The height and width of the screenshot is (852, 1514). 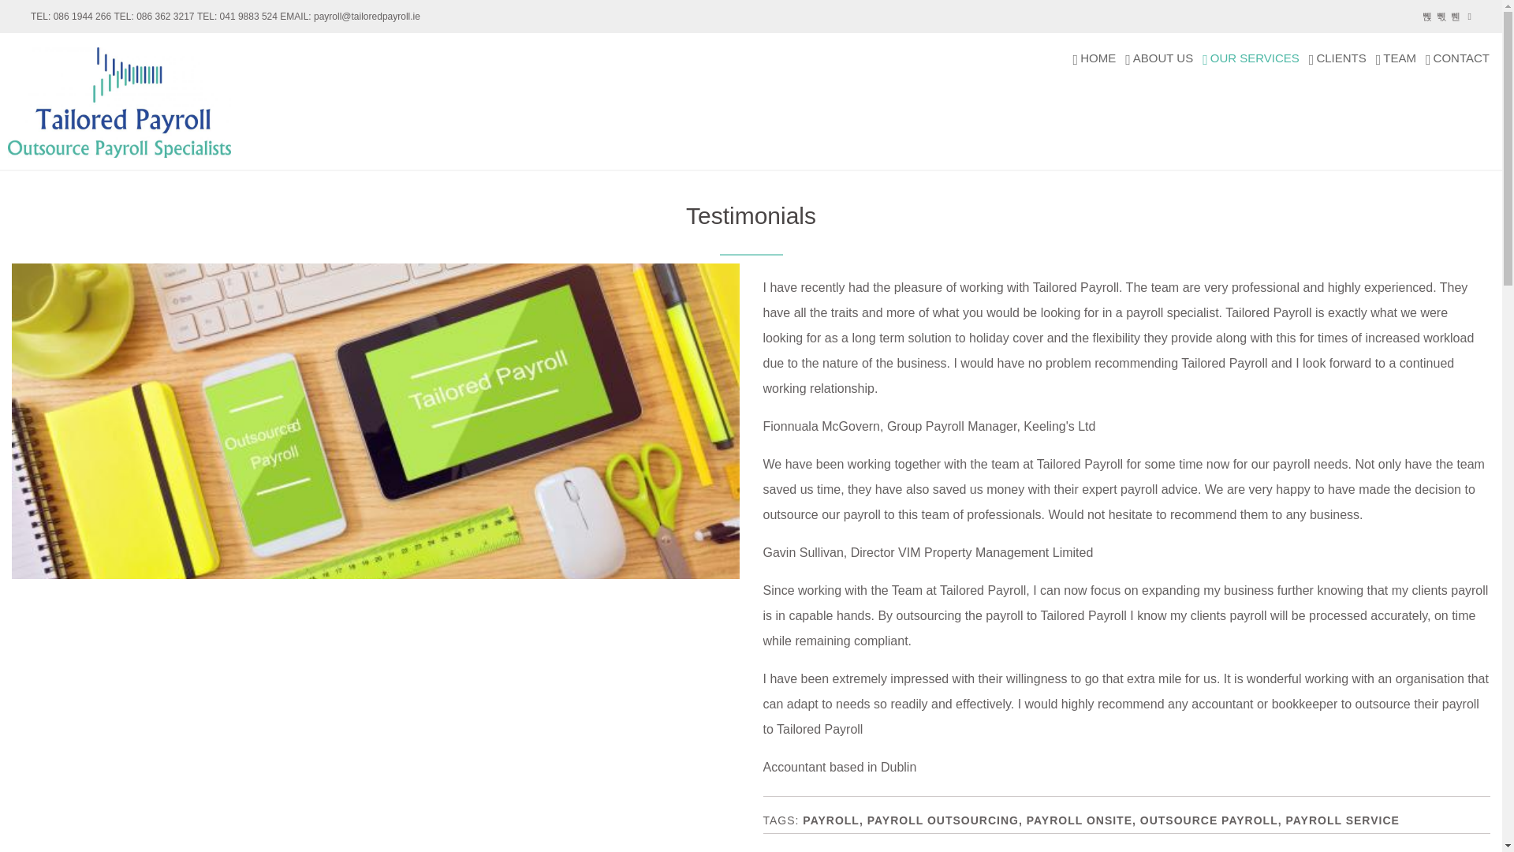 What do you see at coordinates (153, 17) in the screenshot?
I see `086 362 3217` at bounding box center [153, 17].